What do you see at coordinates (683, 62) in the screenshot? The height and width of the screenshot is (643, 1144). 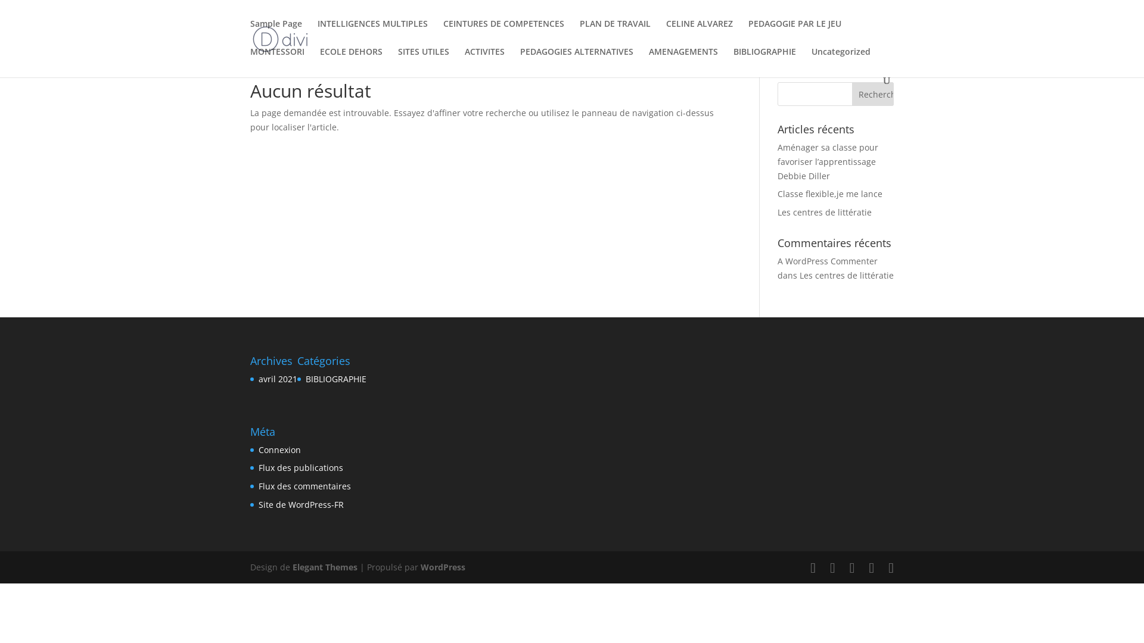 I see `AMENAGEMENTS` at bounding box center [683, 62].